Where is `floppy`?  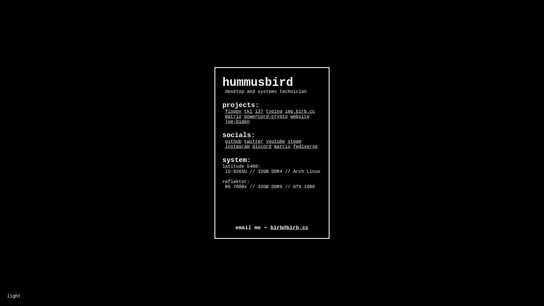
floppy is located at coordinates (233, 112).